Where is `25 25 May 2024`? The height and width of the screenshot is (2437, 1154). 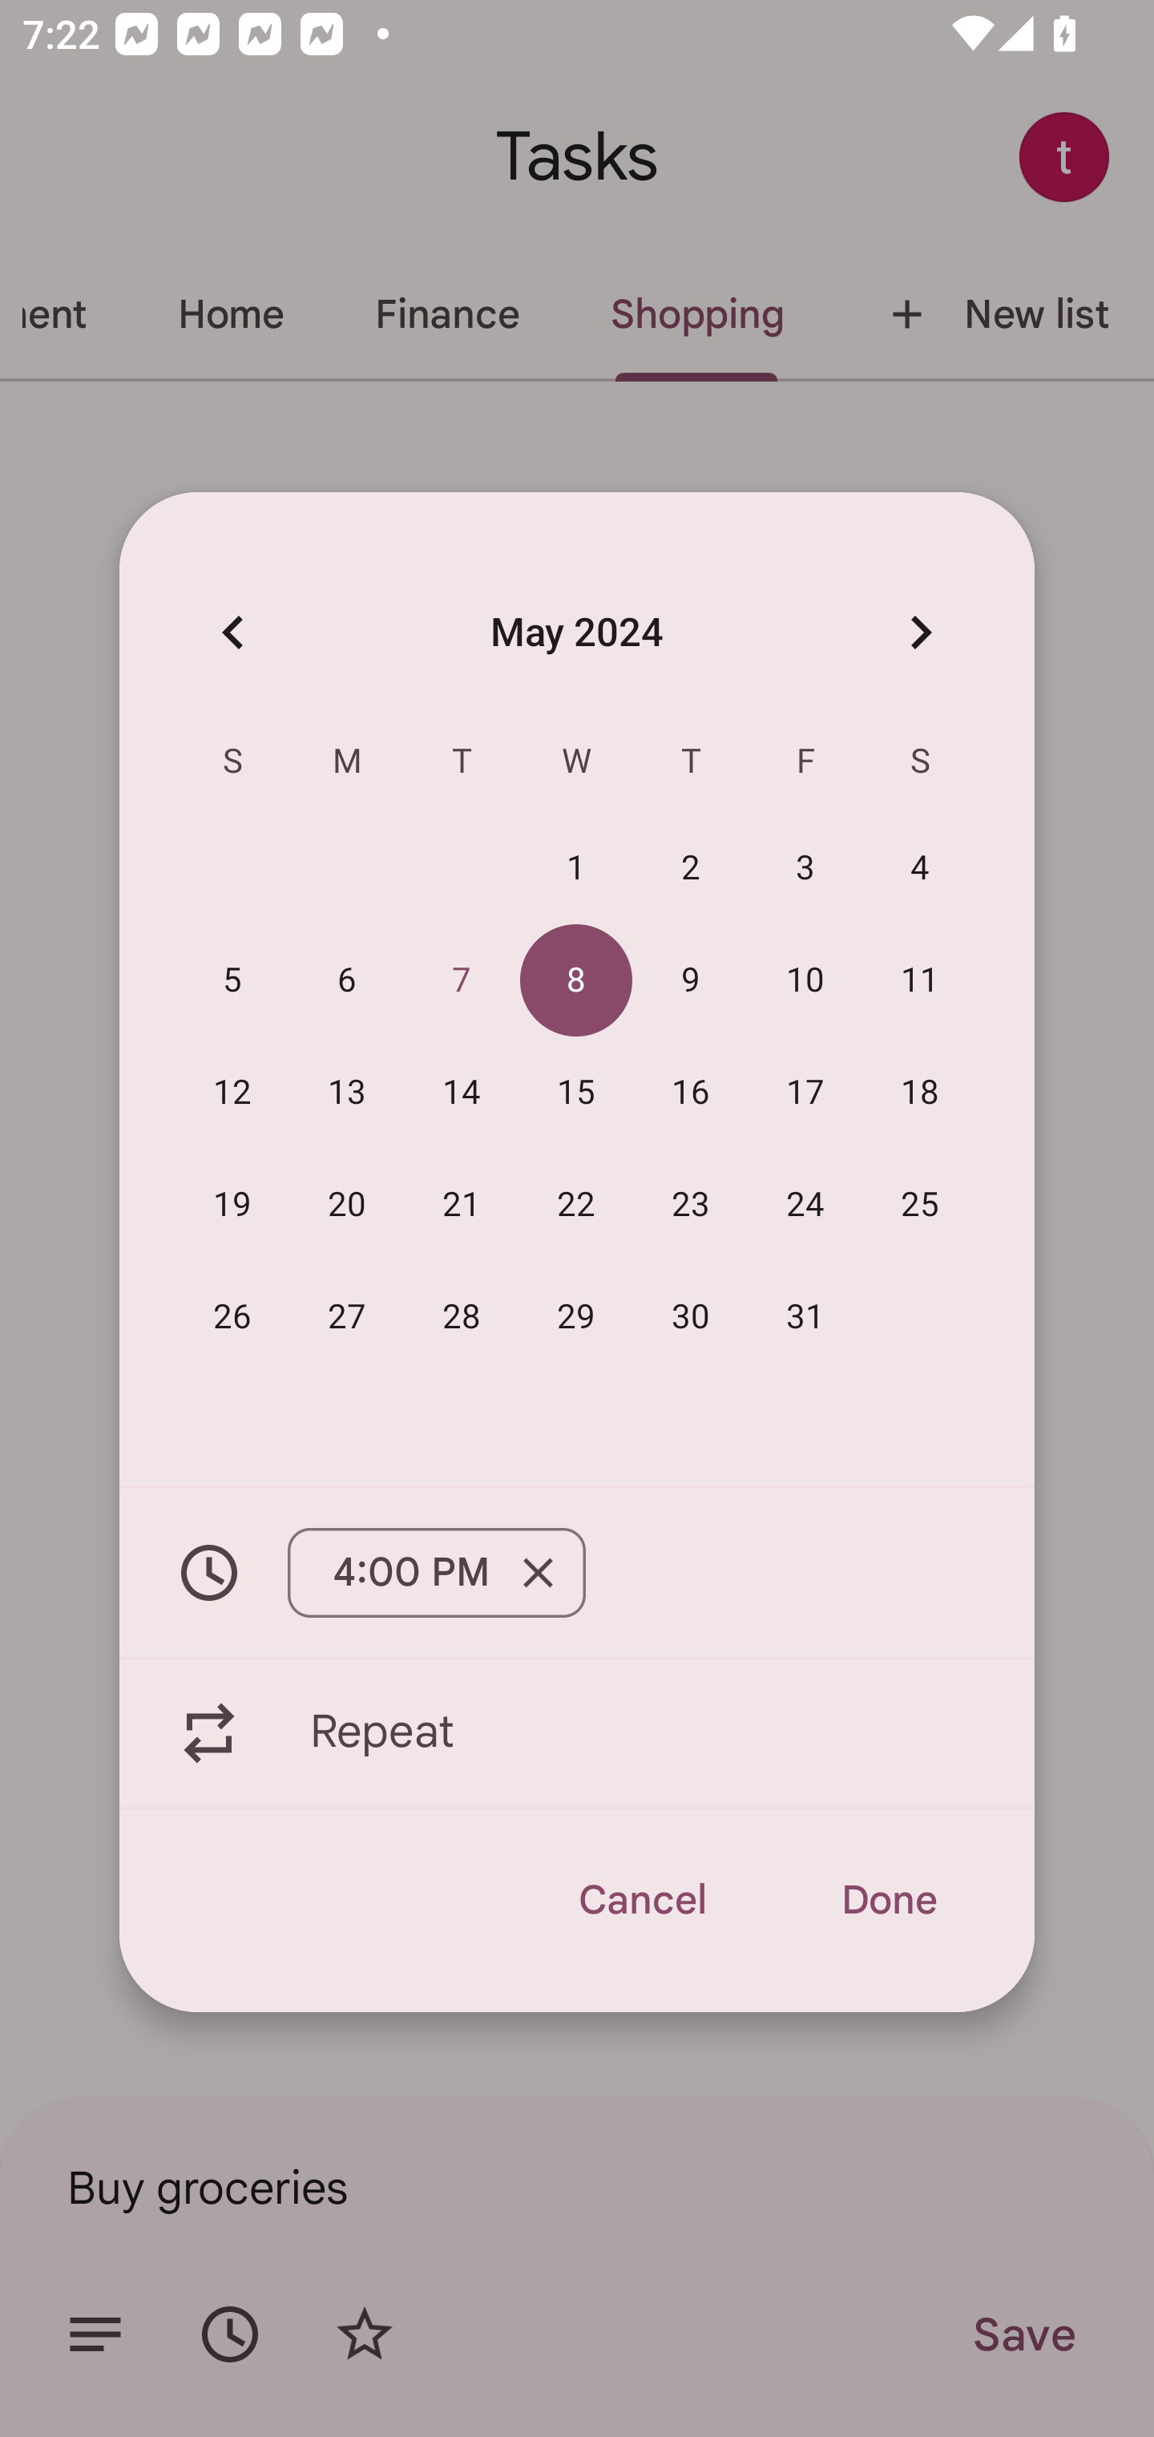
25 25 May 2024 is located at coordinates (920, 1203).